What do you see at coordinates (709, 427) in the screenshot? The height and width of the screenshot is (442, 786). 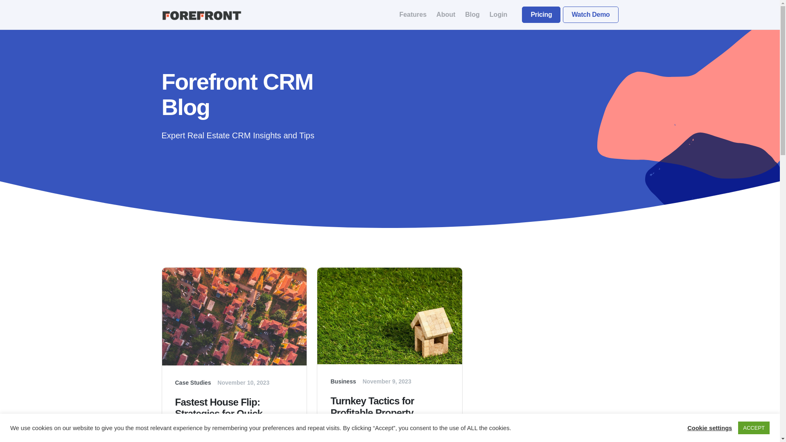 I see `Cookie settings` at bounding box center [709, 427].